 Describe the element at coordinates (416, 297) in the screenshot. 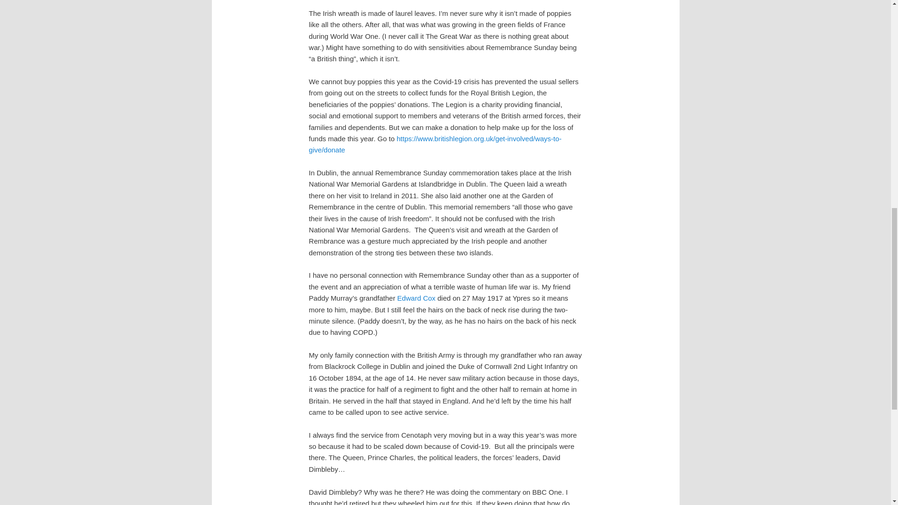

I see `Edward Cox` at that location.